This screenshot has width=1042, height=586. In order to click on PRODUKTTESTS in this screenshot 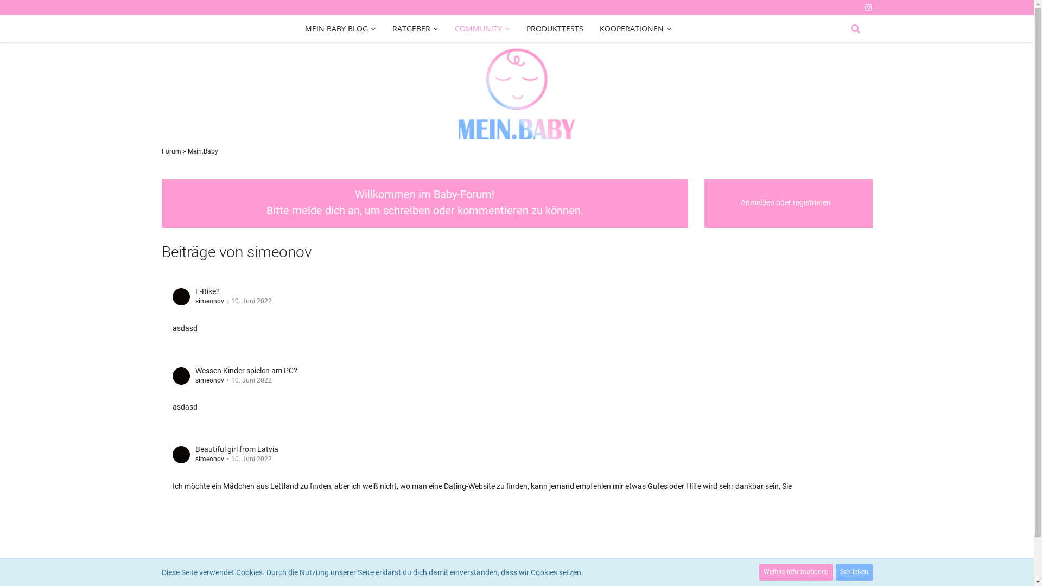, I will do `click(555, 28)`.